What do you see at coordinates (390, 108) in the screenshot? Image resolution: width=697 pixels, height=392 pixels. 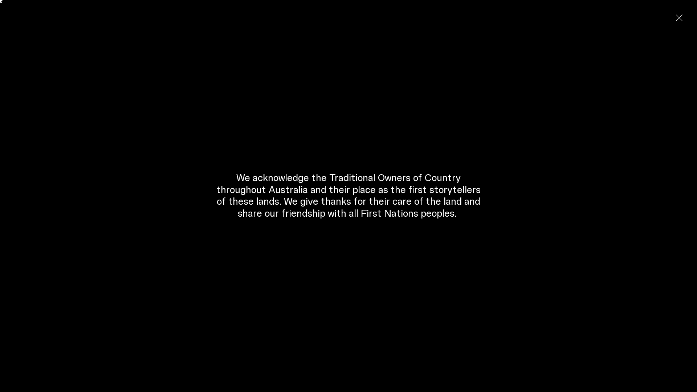 I see `Publications` at bounding box center [390, 108].